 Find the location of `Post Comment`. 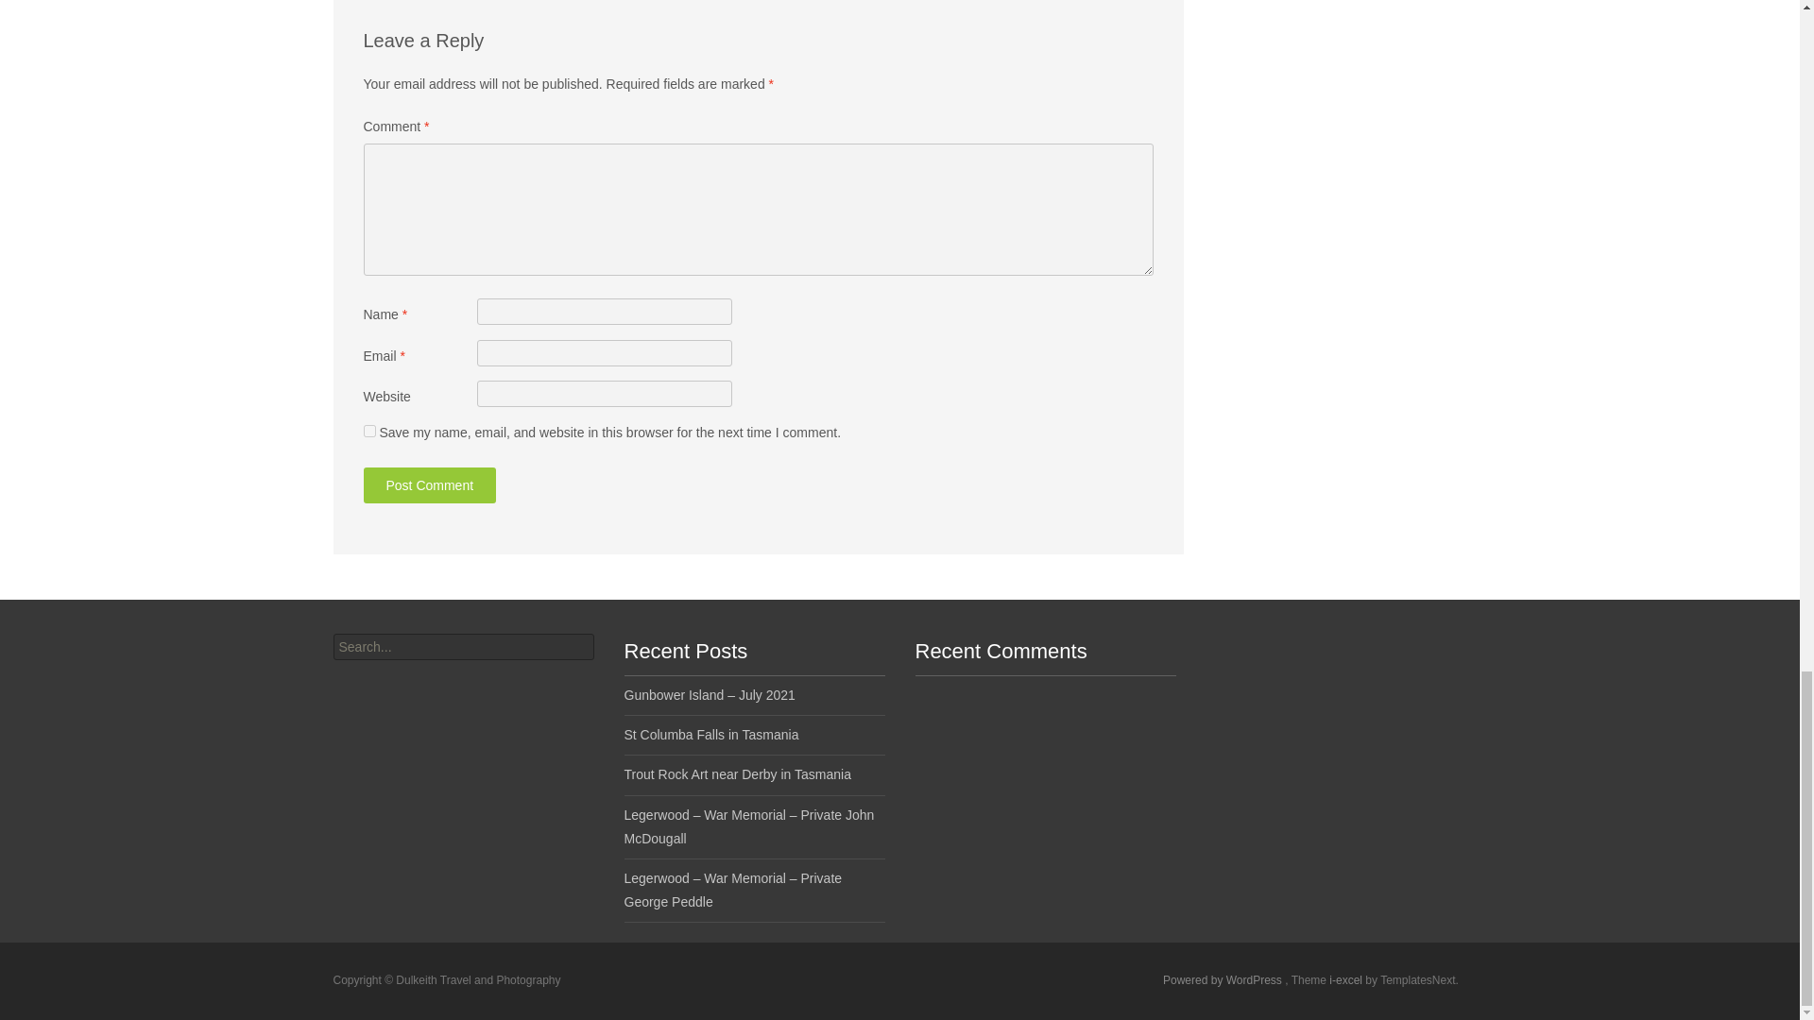

Post Comment is located at coordinates (429, 485).